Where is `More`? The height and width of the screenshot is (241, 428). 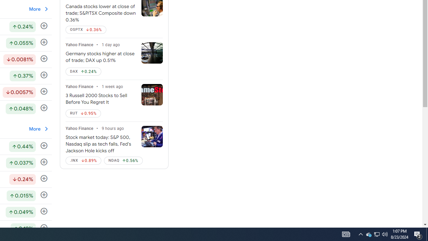 More is located at coordinates (39, 129).